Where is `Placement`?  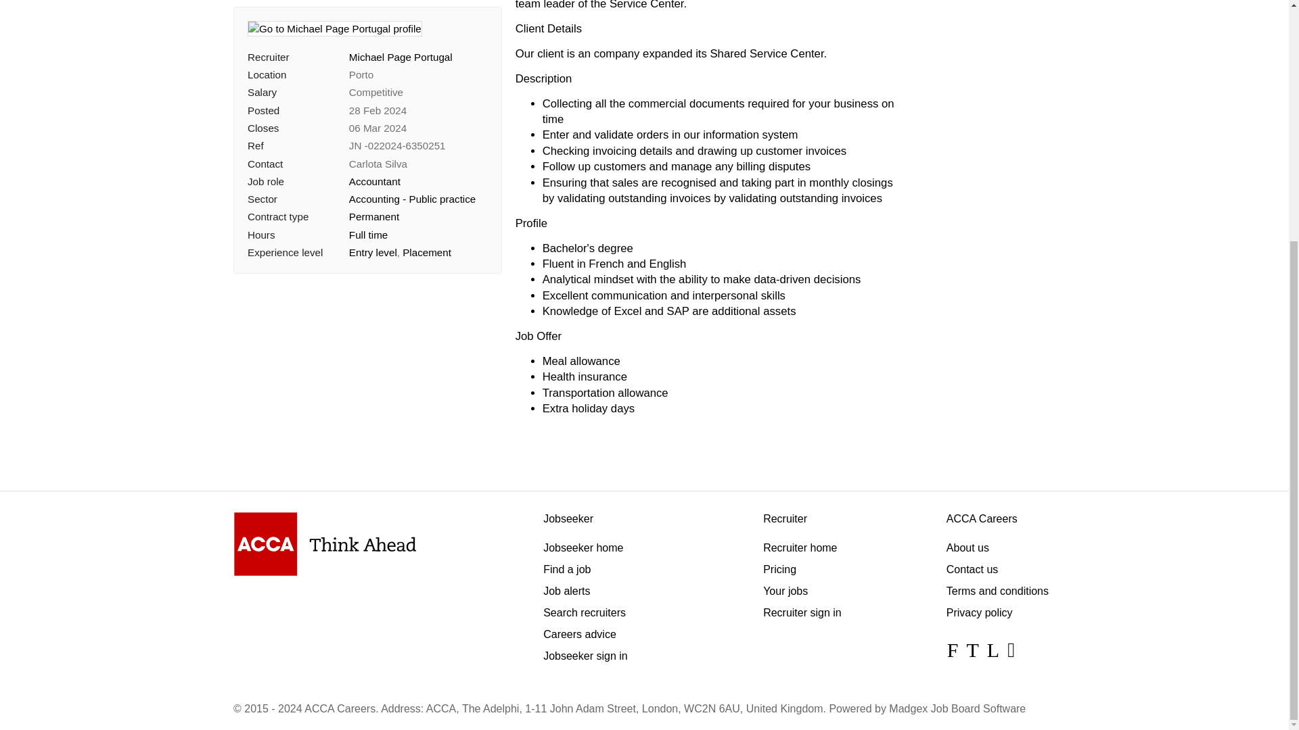
Placement is located at coordinates (426, 210).